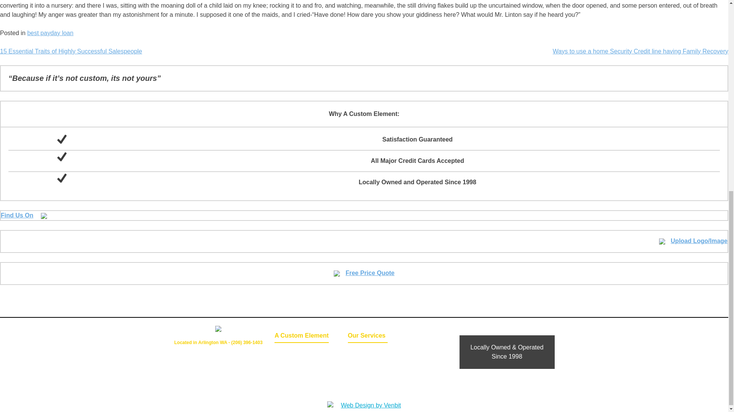 This screenshot has height=412, width=734. What do you see at coordinates (368, 373) in the screenshot?
I see `FAQ` at bounding box center [368, 373].